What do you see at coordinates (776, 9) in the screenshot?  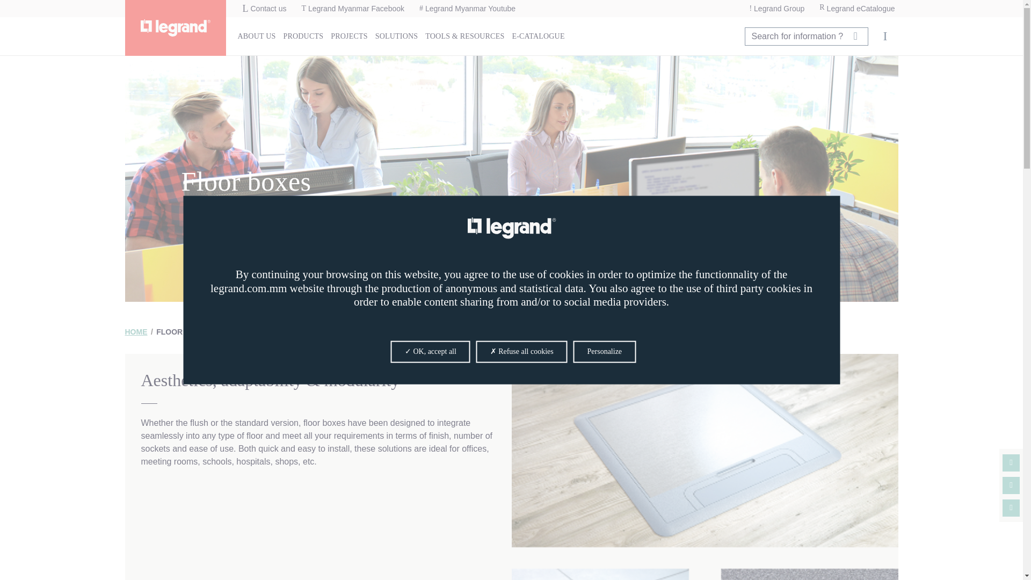 I see `Legrand Group` at bounding box center [776, 9].